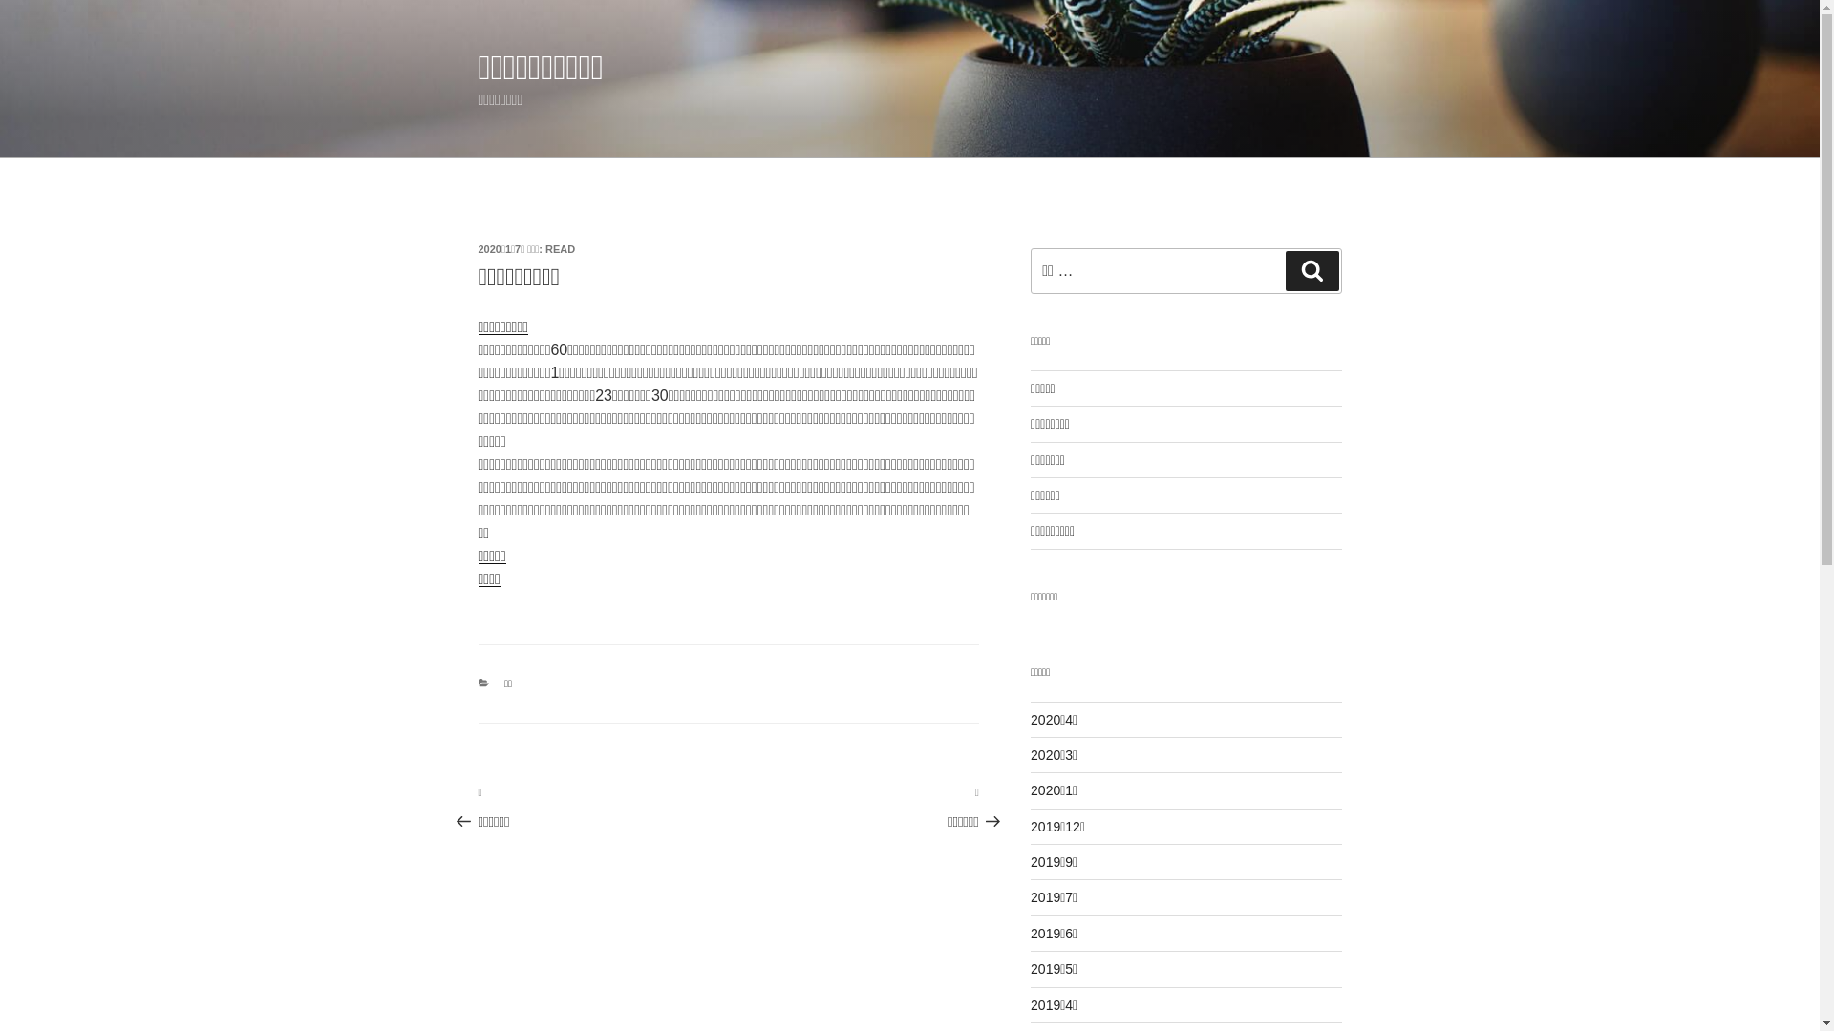  What do you see at coordinates (560, 249) in the screenshot?
I see `READ` at bounding box center [560, 249].